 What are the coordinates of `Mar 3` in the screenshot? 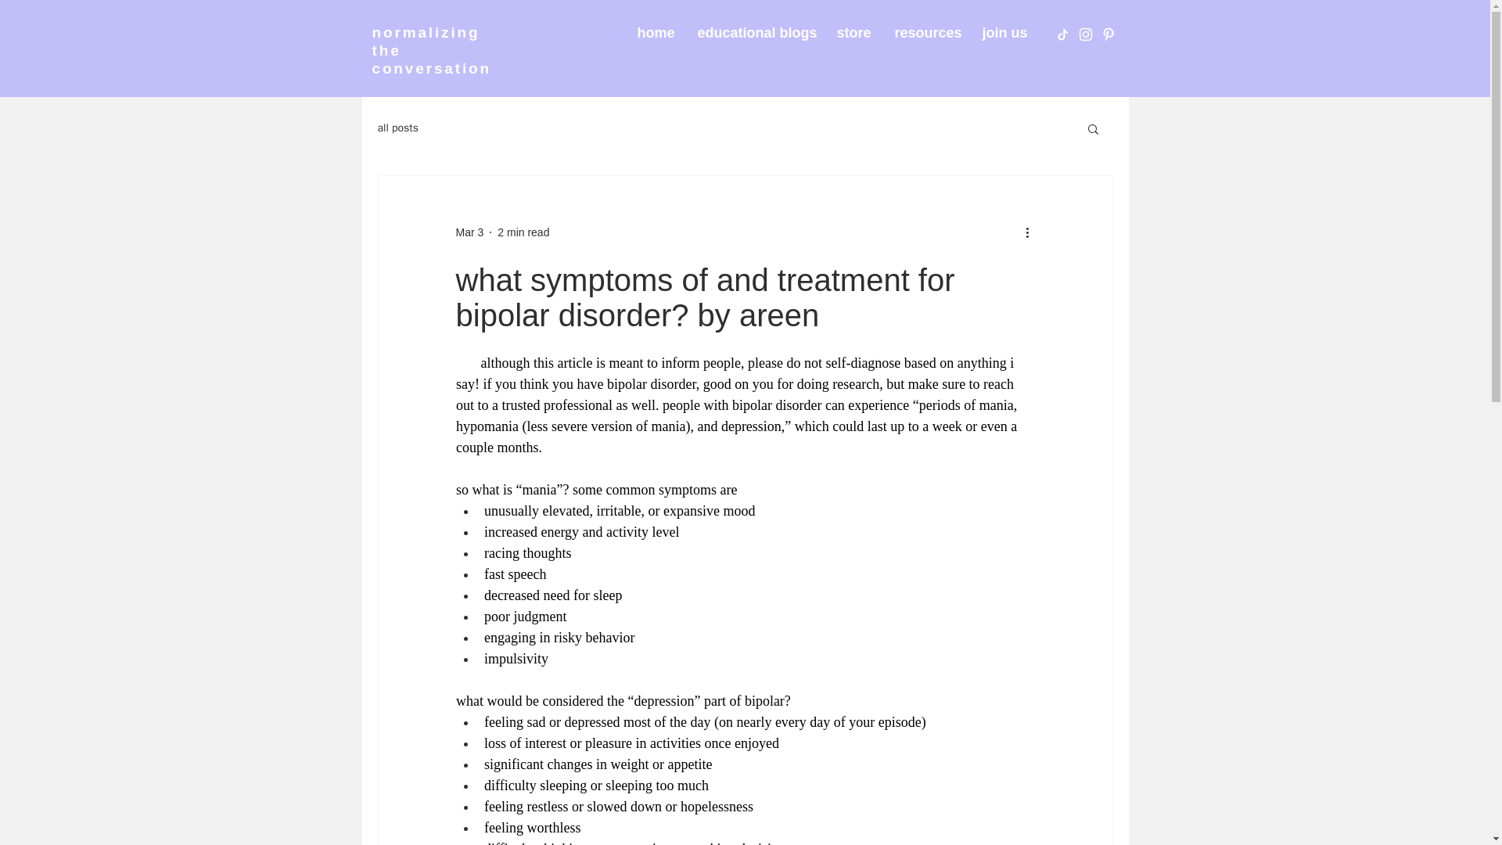 It's located at (469, 232).